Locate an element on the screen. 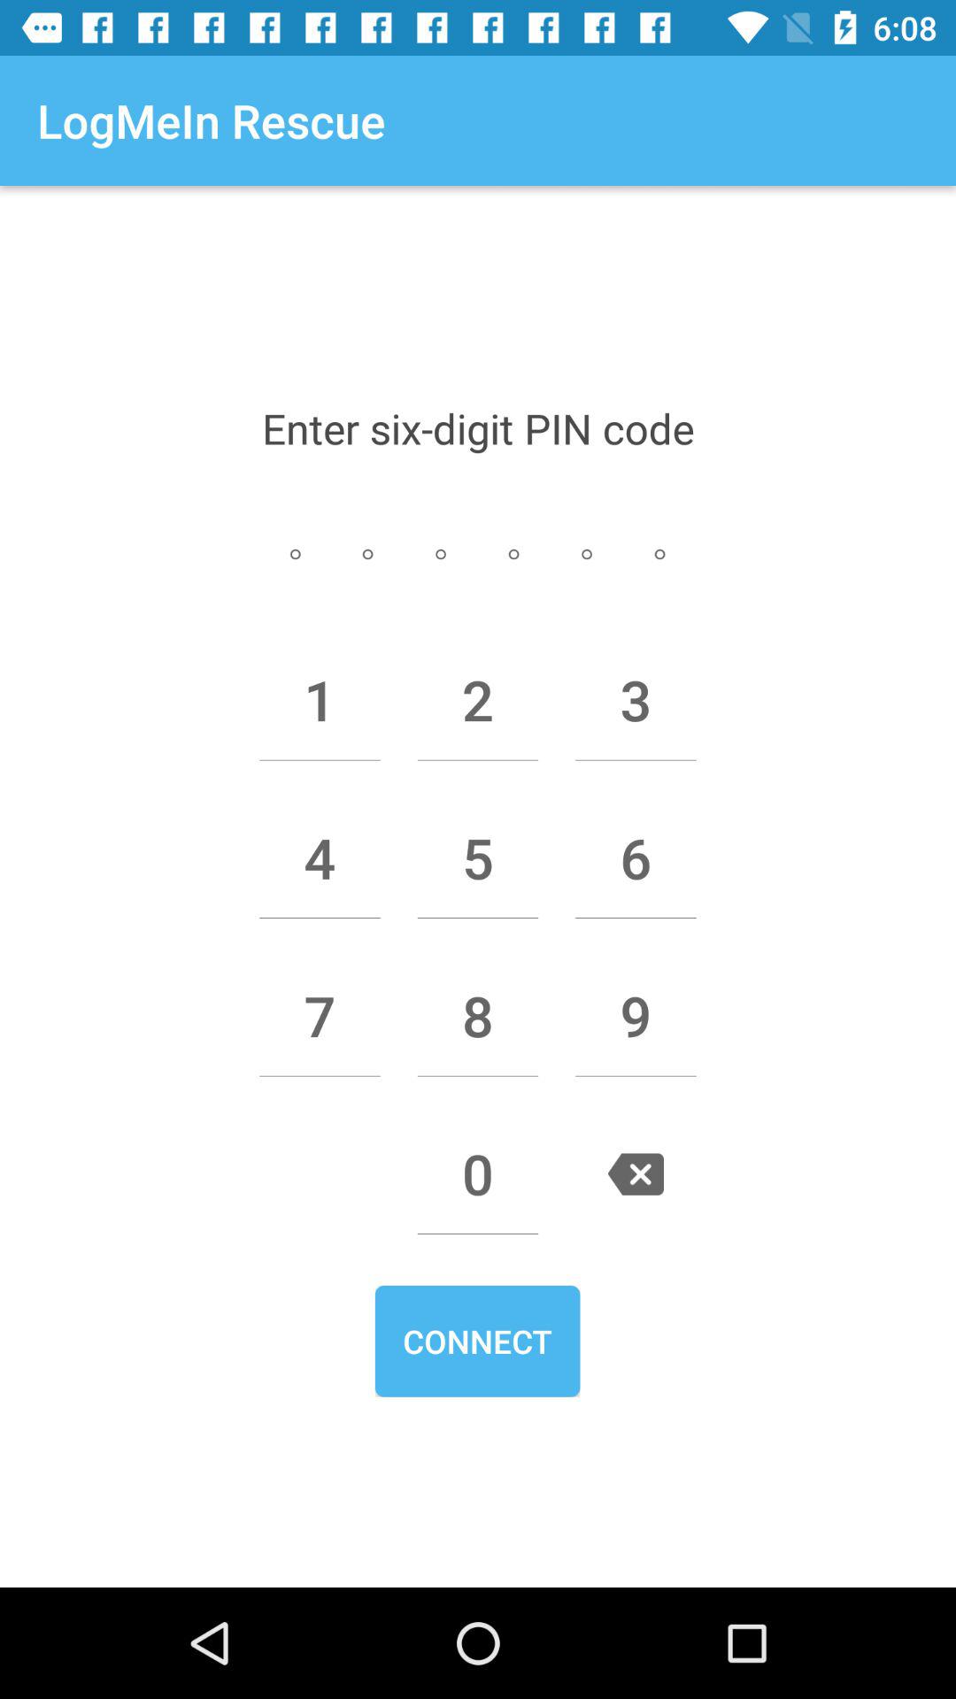  launch item next to 4 item is located at coordinates (478, 857).